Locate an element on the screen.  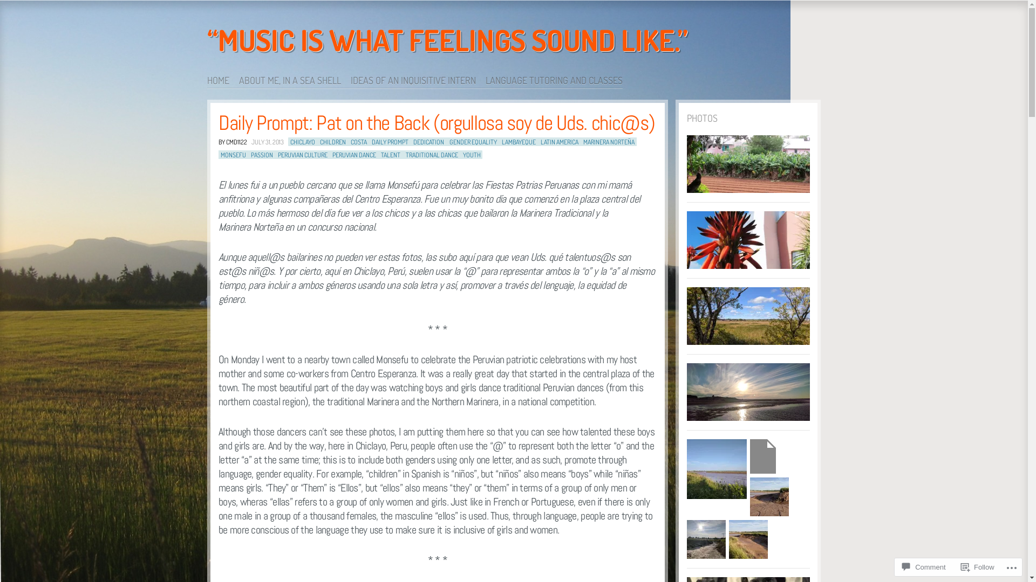
CHICLAYO is located at coordinates (303, 142).